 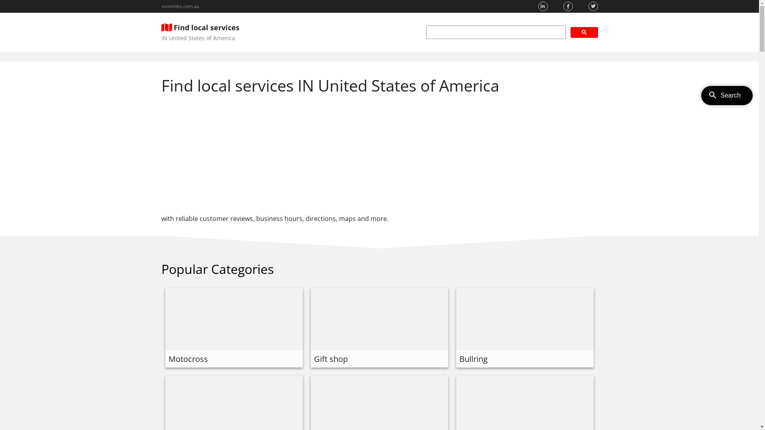 I want to click on Motocross, so click(x=188, y=293).